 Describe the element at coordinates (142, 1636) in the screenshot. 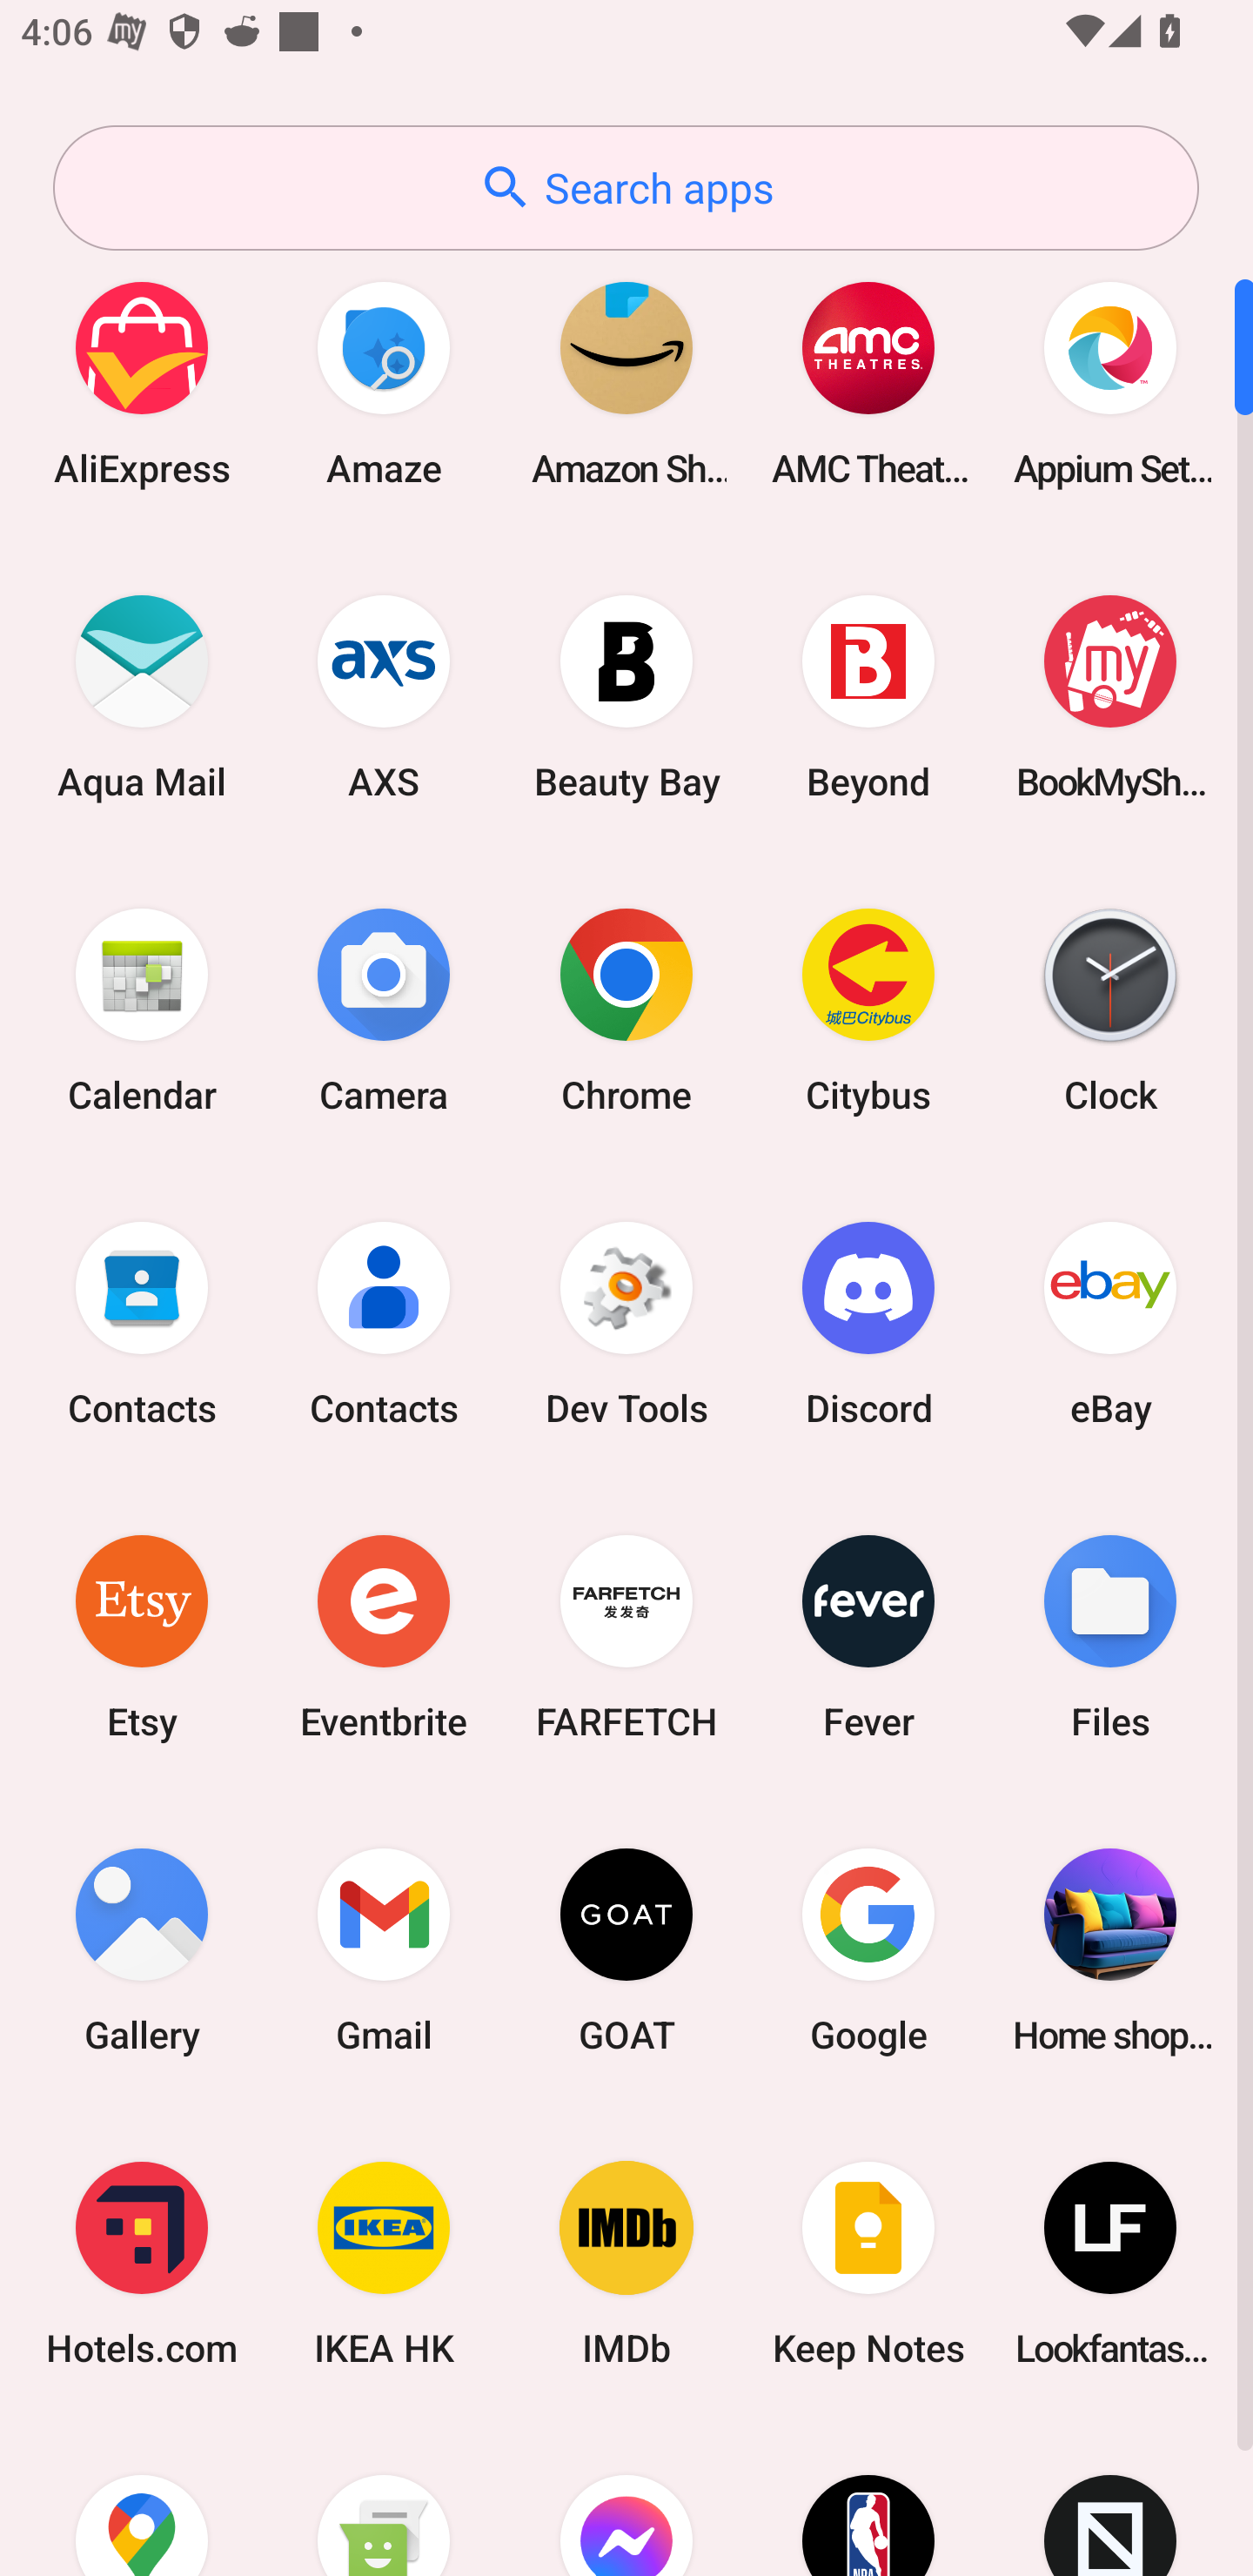

I see `Etsy` at that location.